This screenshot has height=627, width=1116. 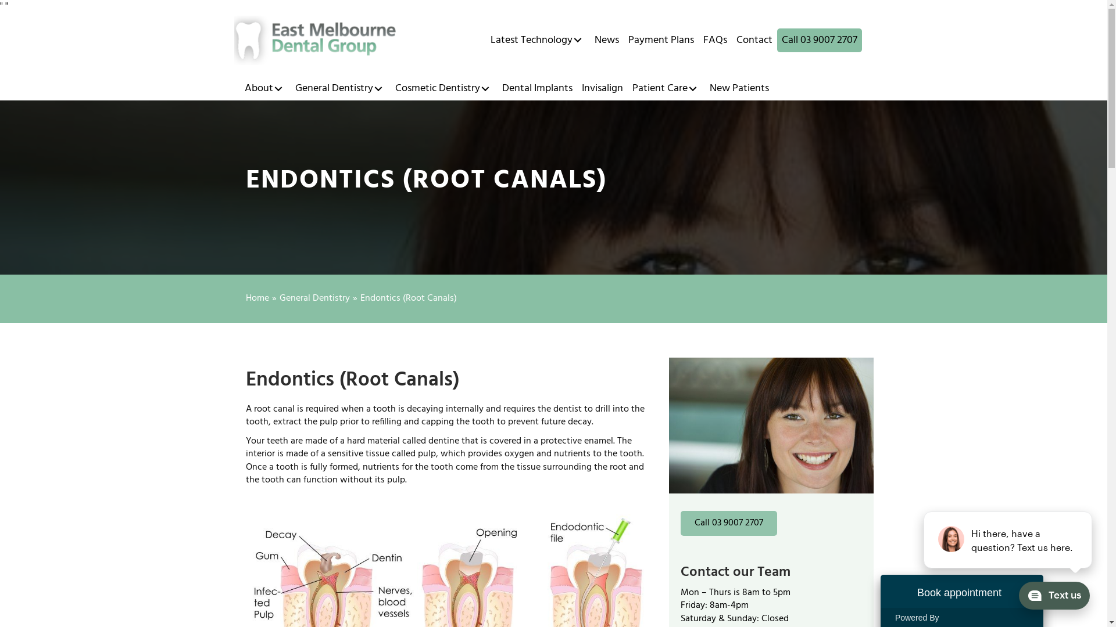 I want to click on Call 03 9007 2707, so click(x=820, y=41).